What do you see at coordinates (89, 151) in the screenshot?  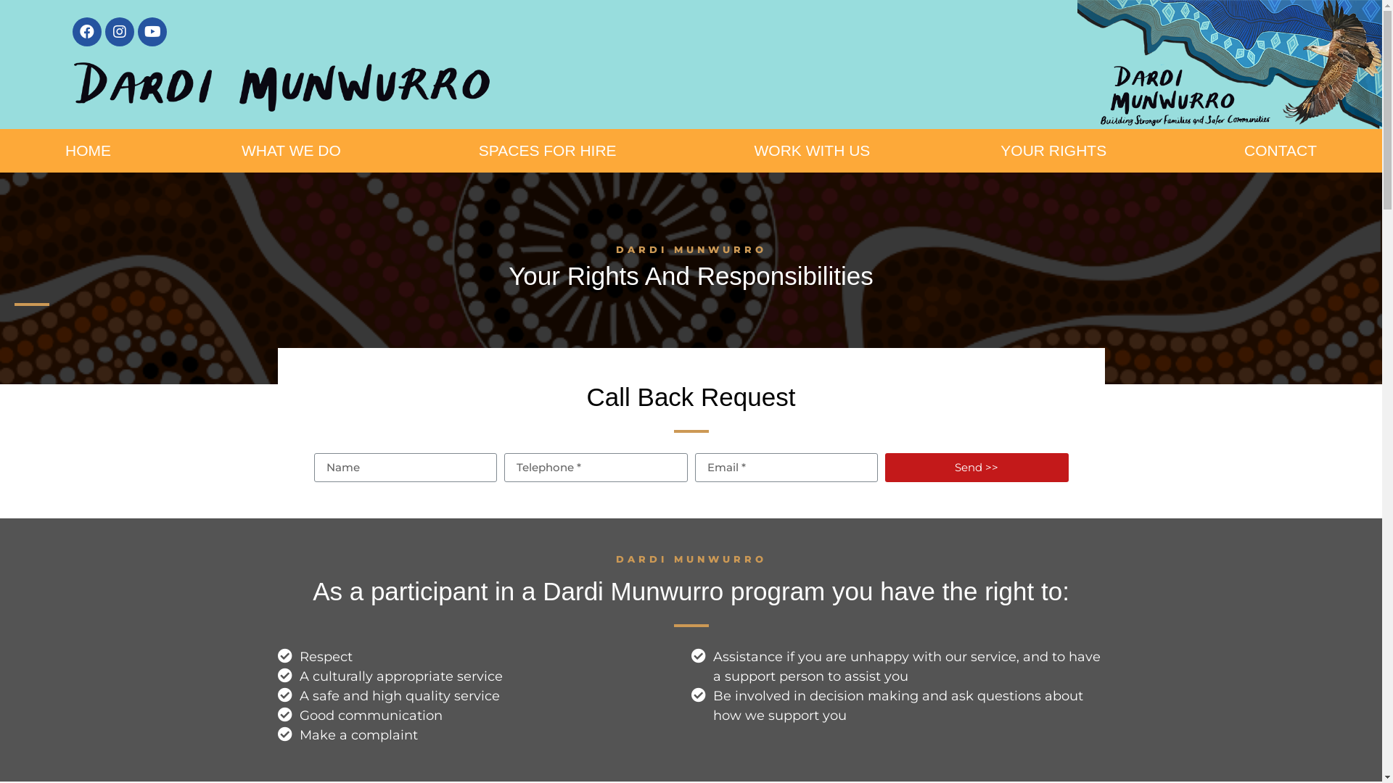 I see `HOME` at bounding box center [89, 151].